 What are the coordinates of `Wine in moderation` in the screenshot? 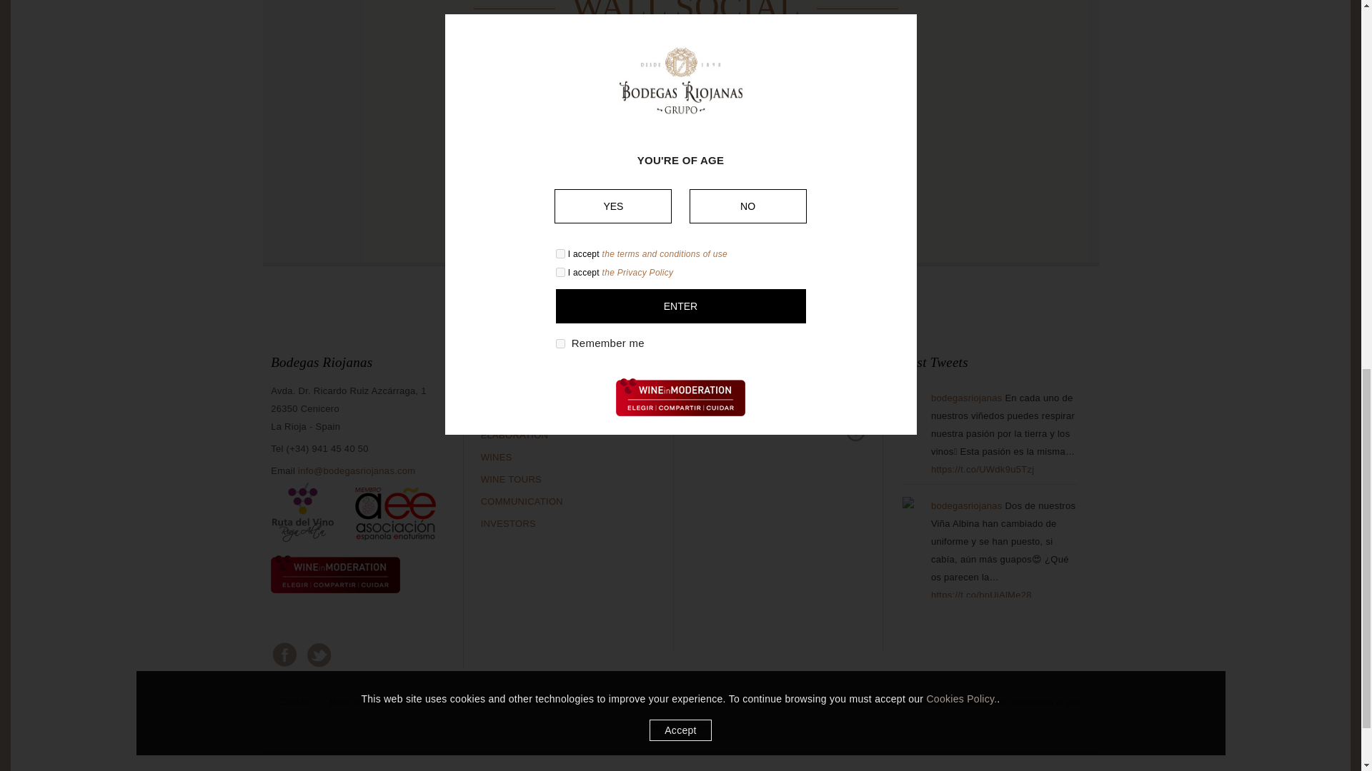 It's located at (335, 591).